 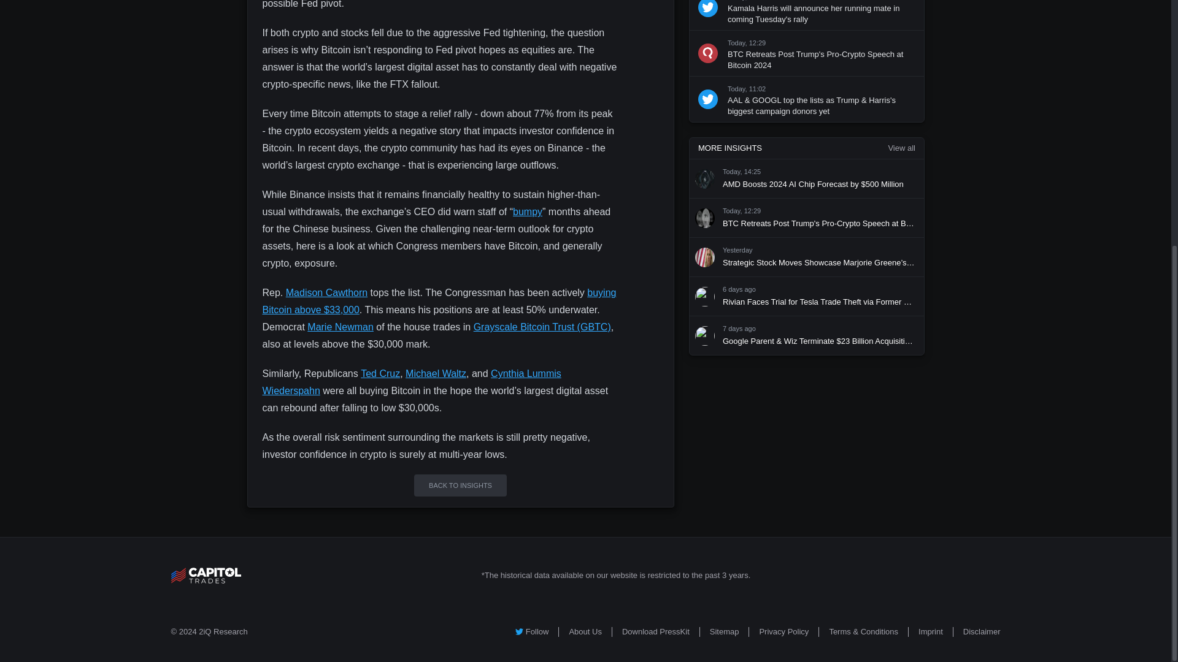 I want to click on 2024-07-31 12:29:14, so click(x=747, y=42).